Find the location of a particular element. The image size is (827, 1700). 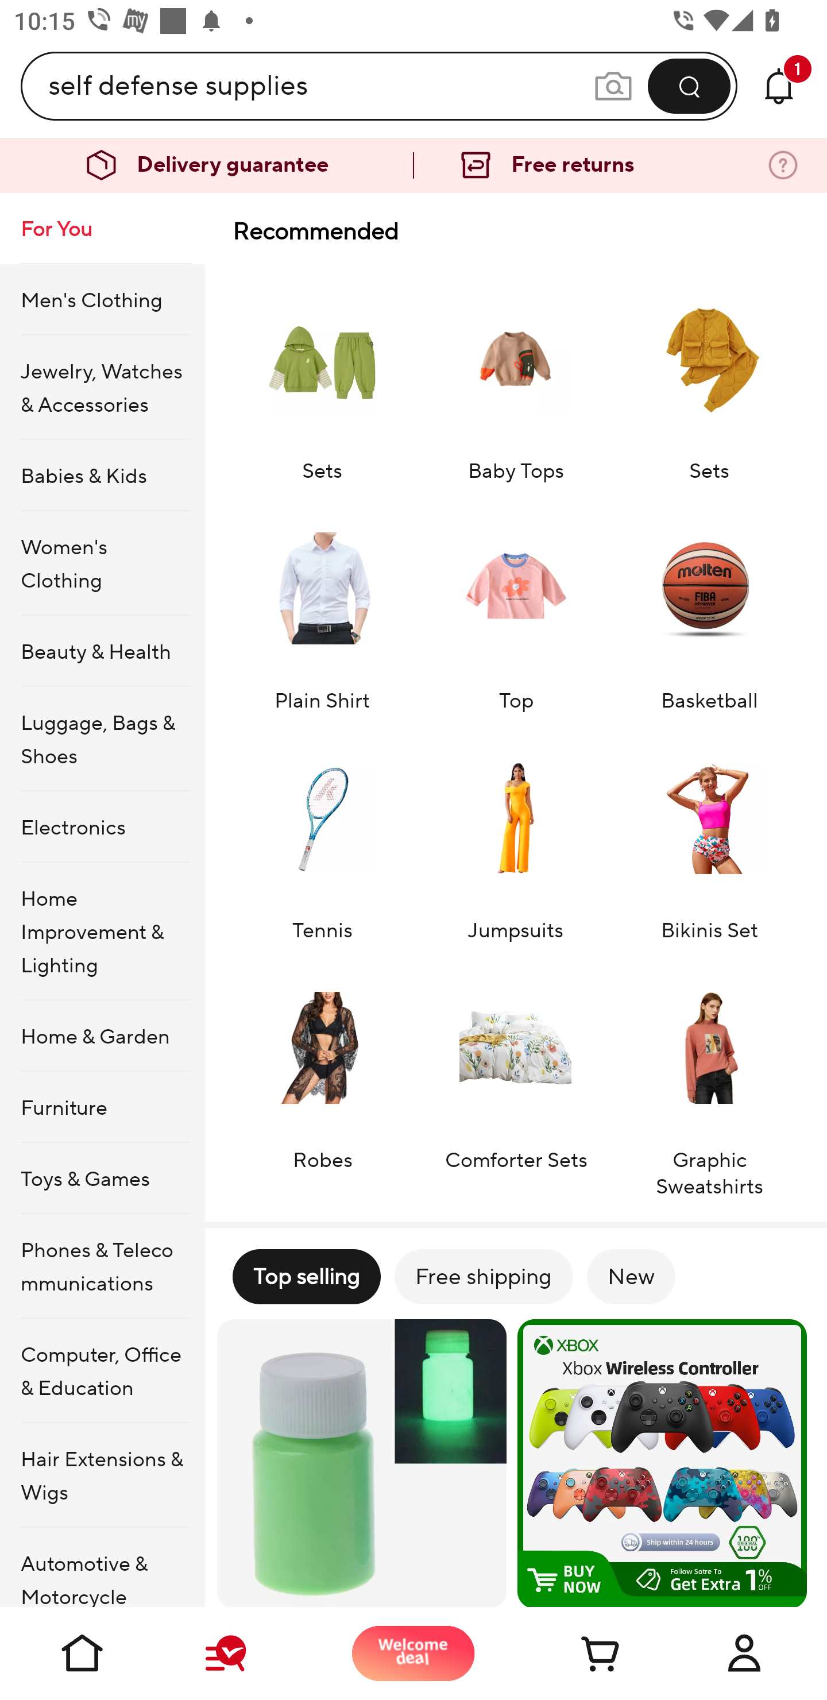

Bikinis Set is located at coordinates (709, 837).